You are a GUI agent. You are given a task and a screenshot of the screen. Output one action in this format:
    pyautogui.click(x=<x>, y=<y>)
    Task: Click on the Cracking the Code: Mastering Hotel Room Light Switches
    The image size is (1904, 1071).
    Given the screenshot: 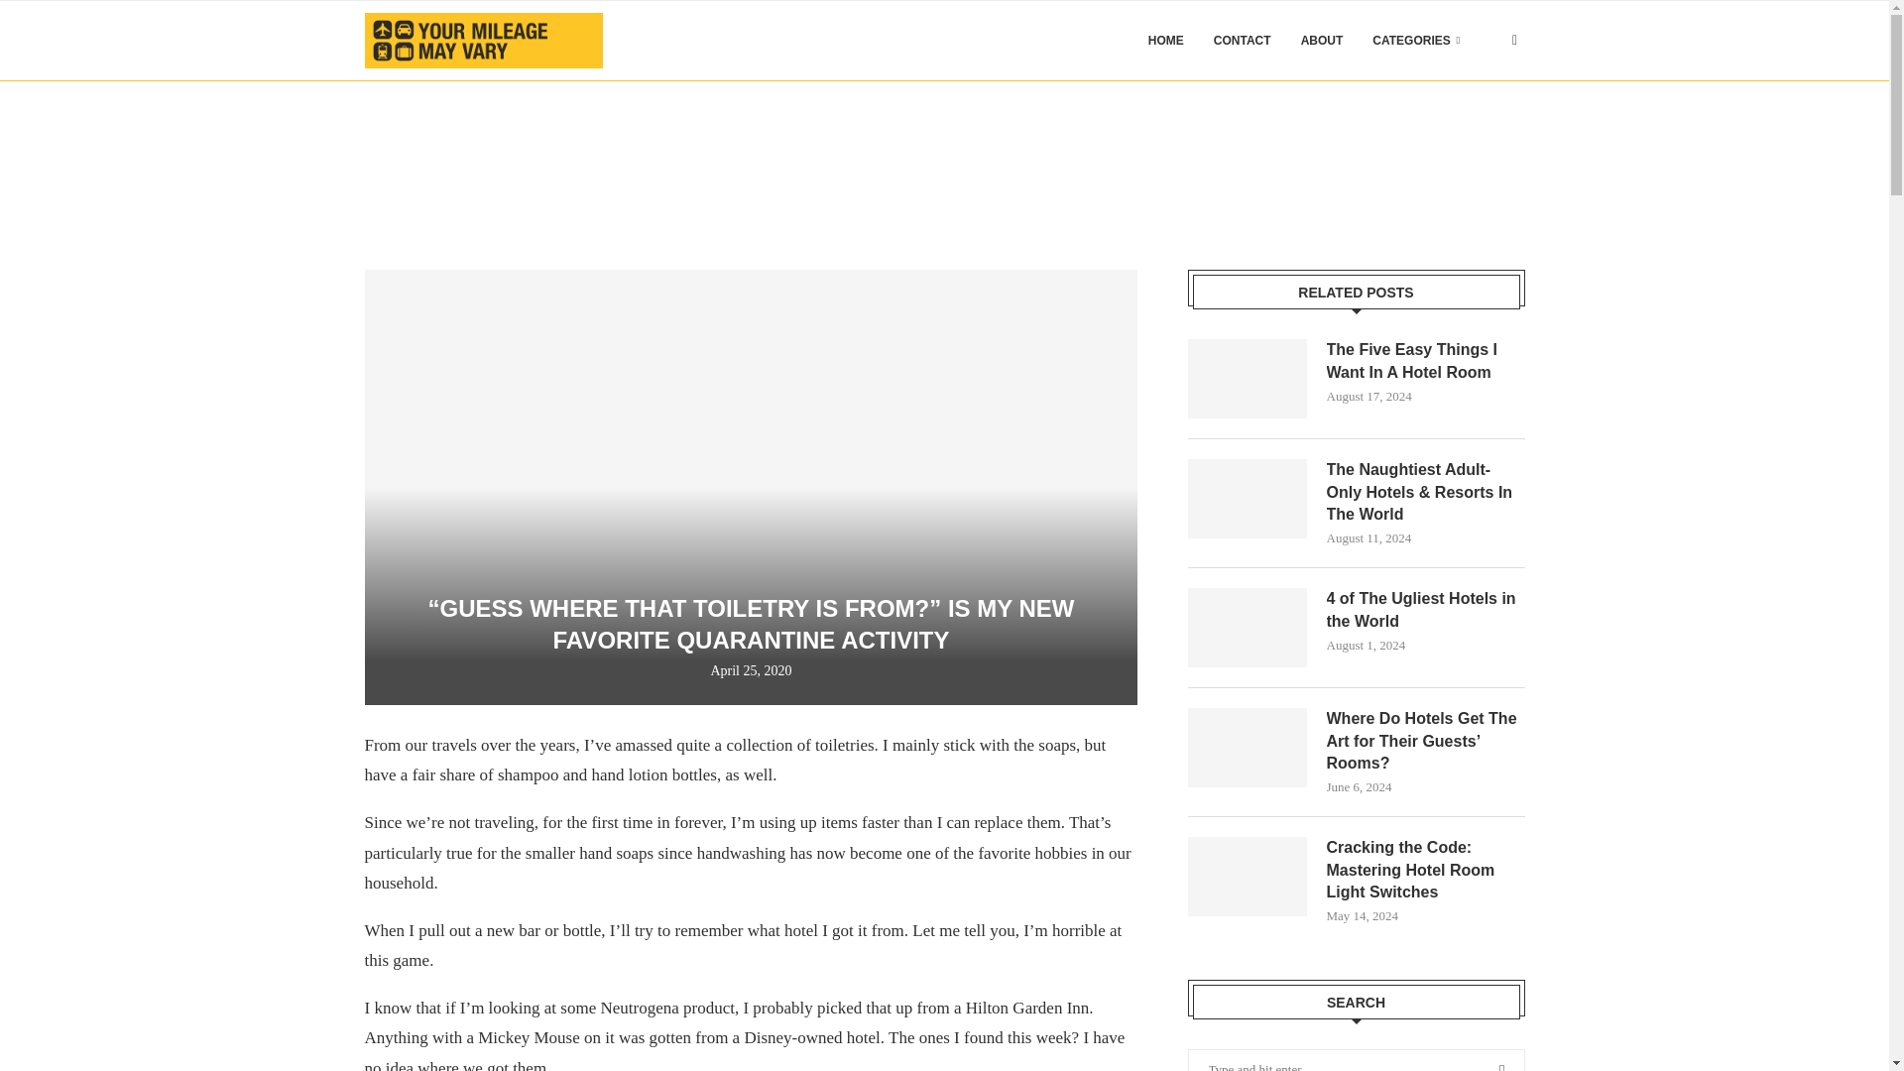 What is the action you would take?
    pyautogui.click(x=1426, y=870)
    